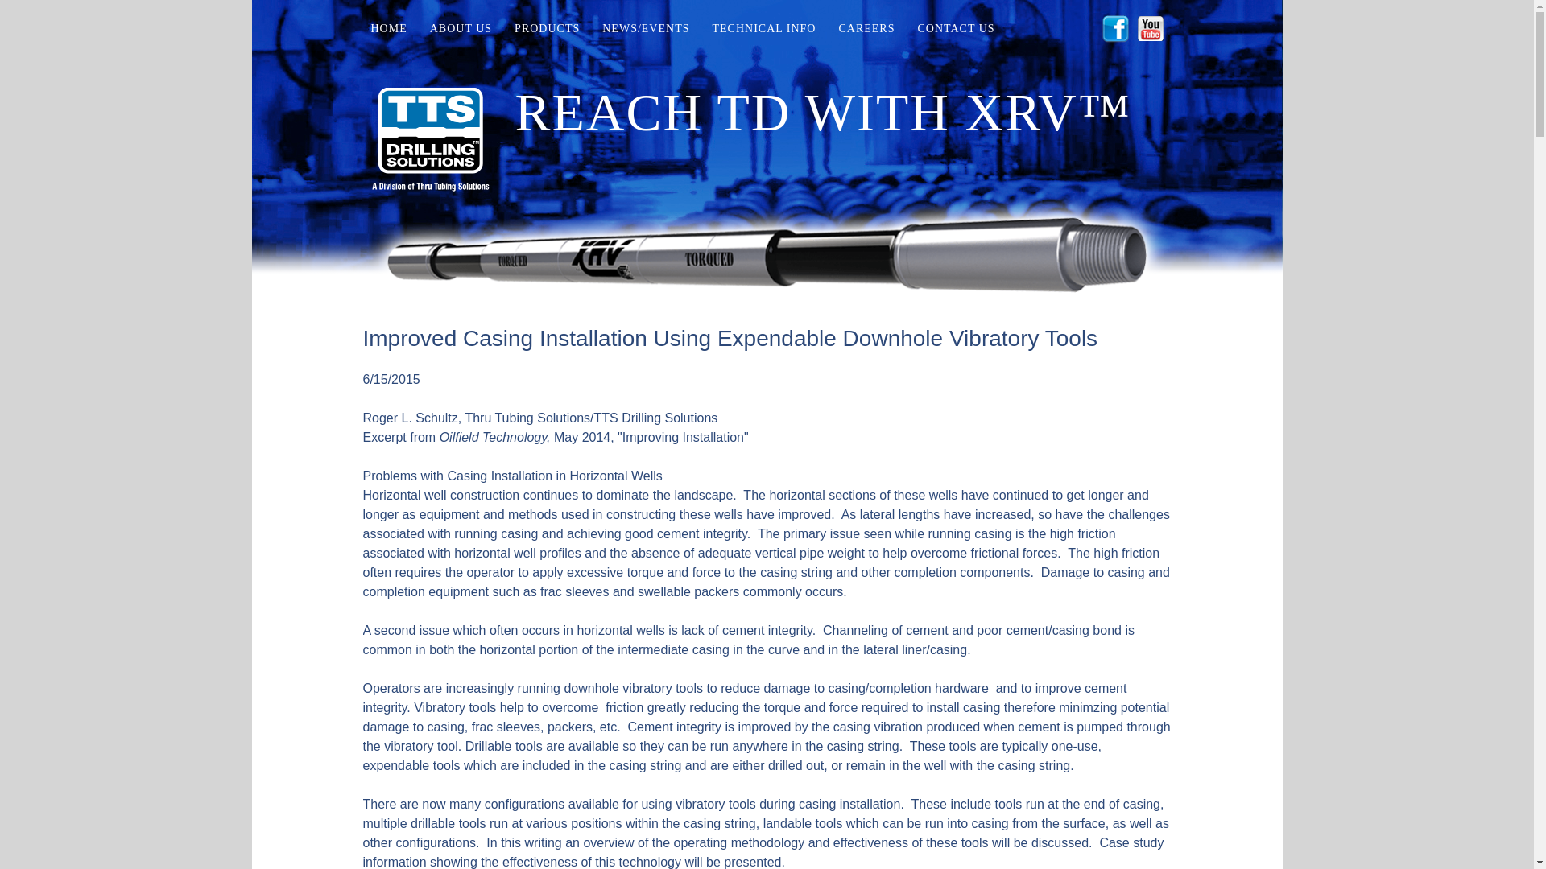 The image size is (1546, 869). What do you see at coordinates (1114, 29) in the screenshot?
I see `Facebook` at bounding box center [1114, 29].